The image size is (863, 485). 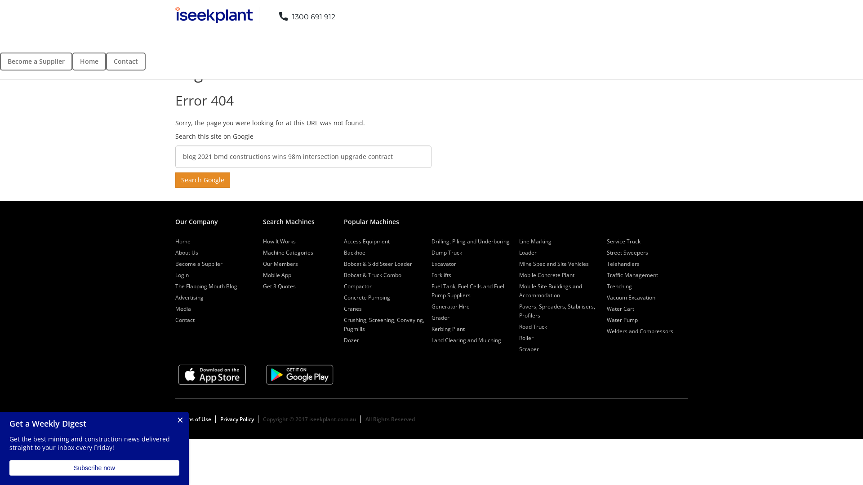 I want to click on Subscribe now, so click(x=94, y=468).